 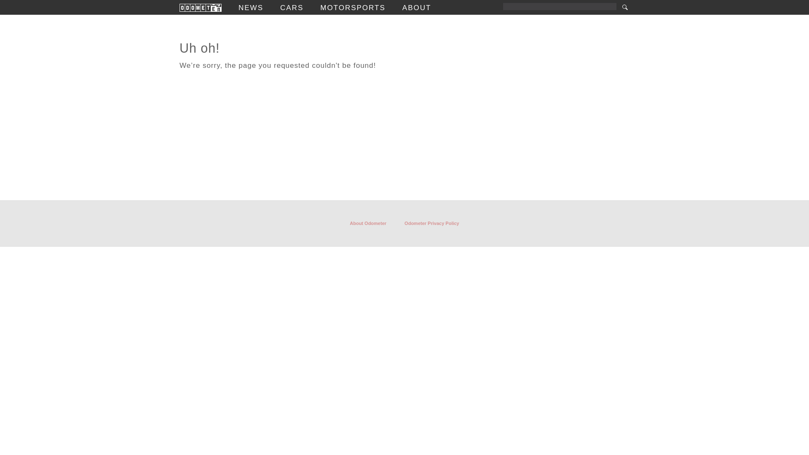 What do you see at coordinates (201, 8) in the screenshot?
I see `Odometer` at bounding box center [201, 8].